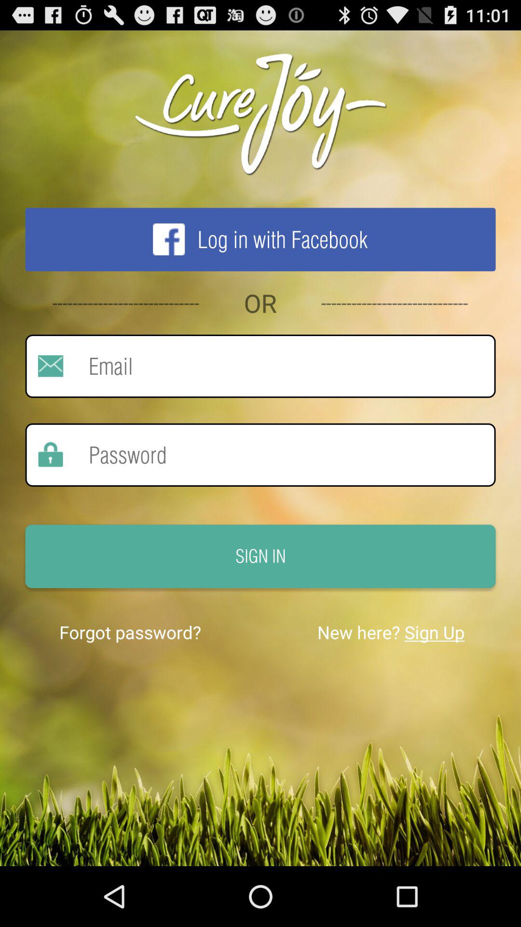 This screenshot has height=927, width=521. What do you see at coordinates (279, 455) in the screenshot?
I see `insert password` at bounding box center [279, 455].